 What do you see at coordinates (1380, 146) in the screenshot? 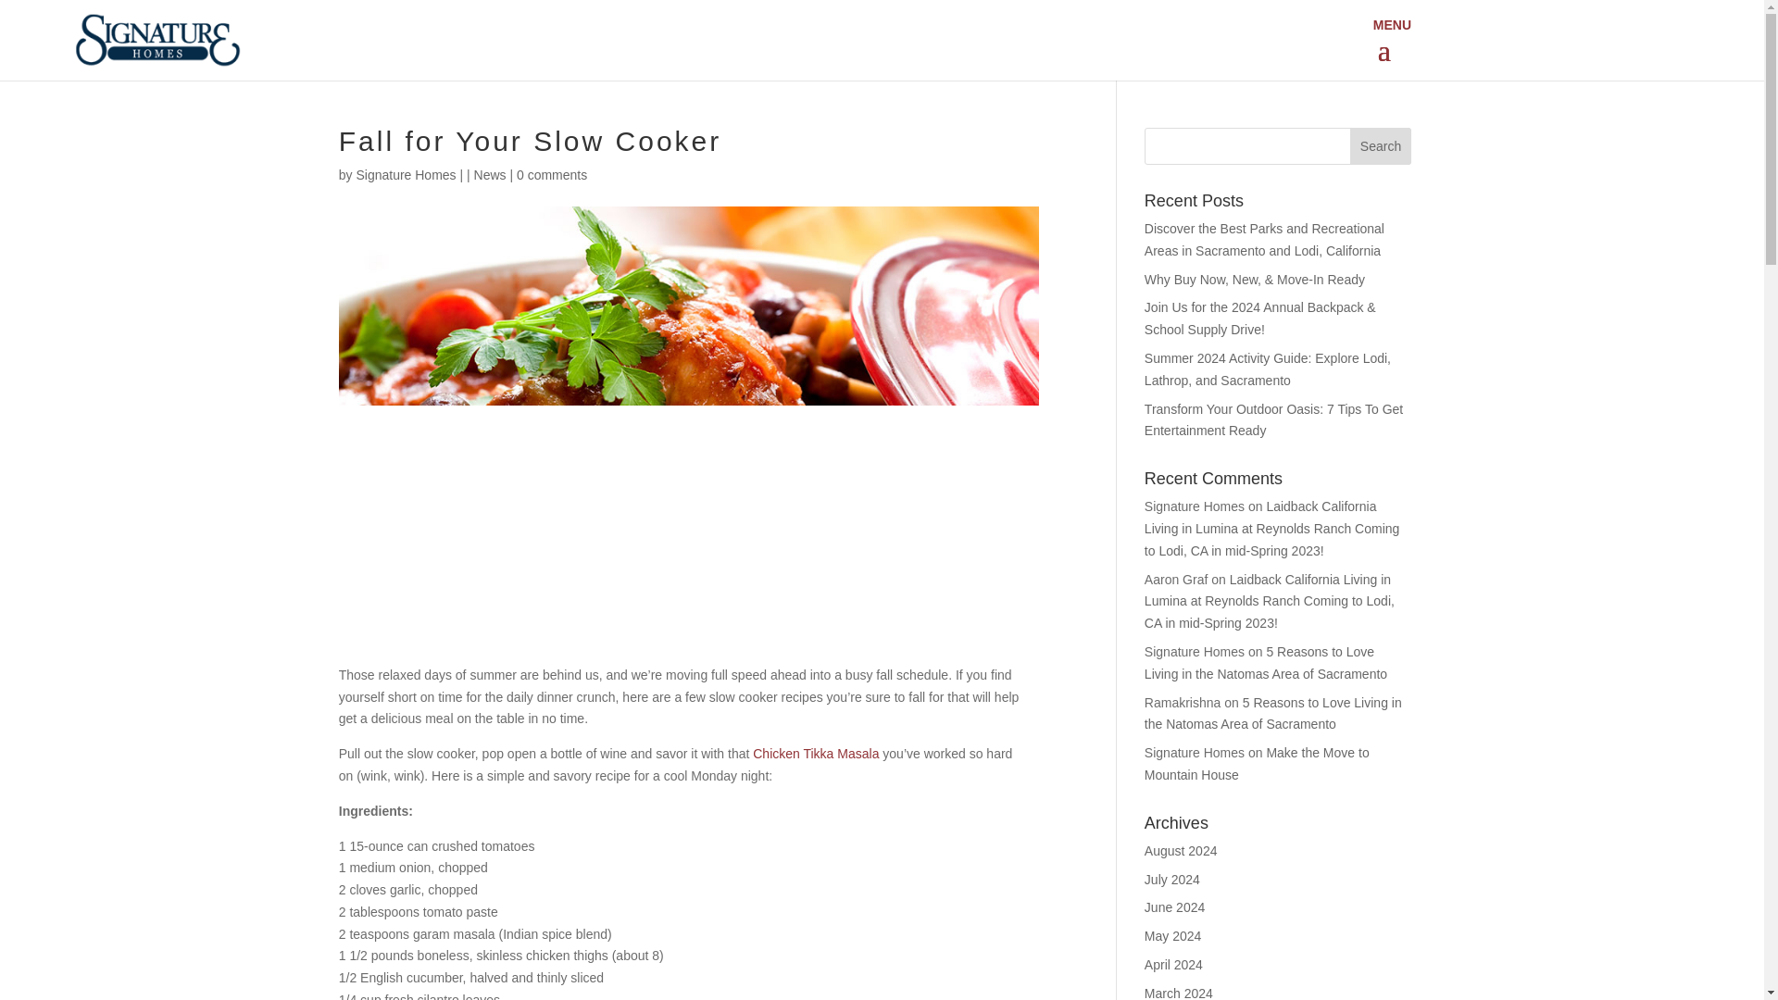
I see `Search` at bounding box center [1380, 146].